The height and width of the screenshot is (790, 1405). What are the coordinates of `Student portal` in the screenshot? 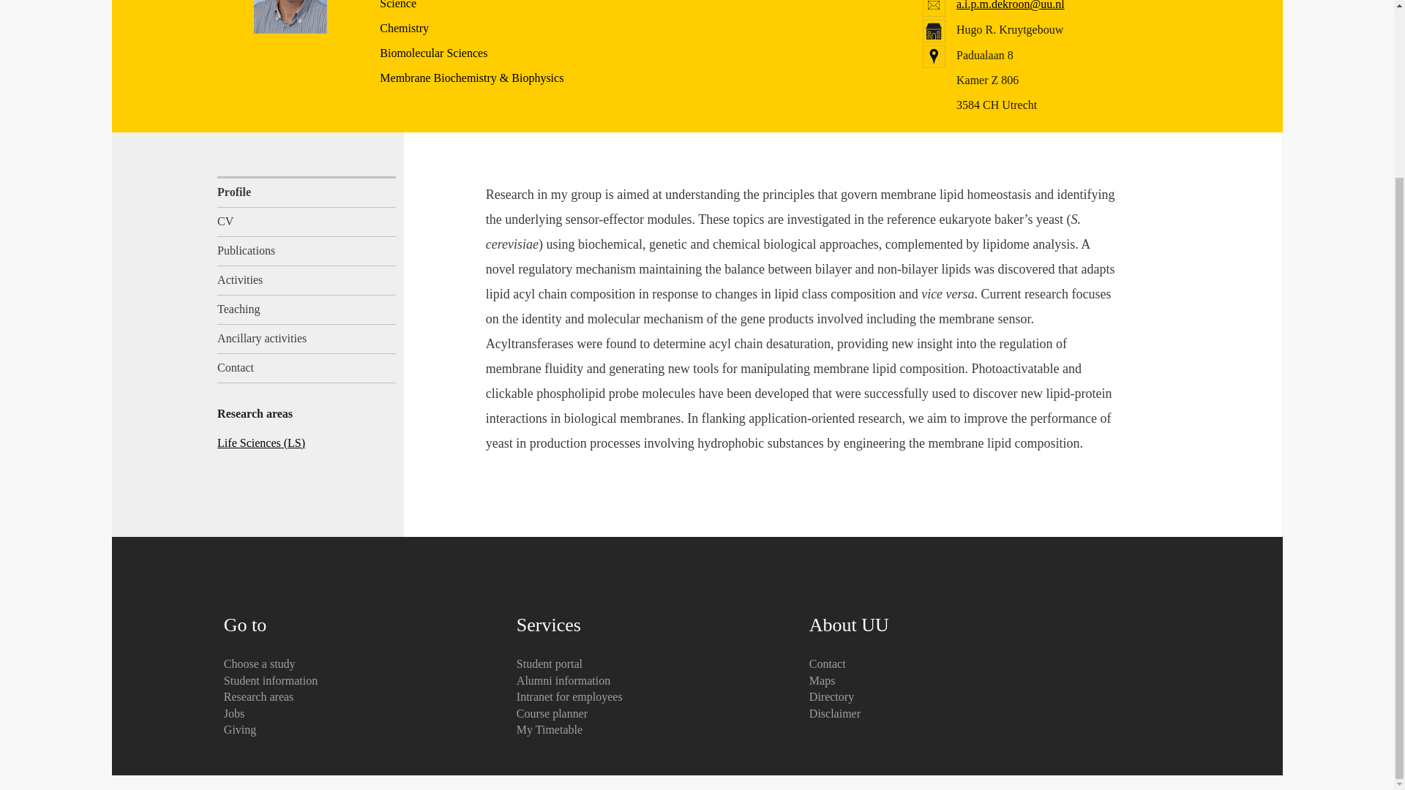 It's located at (550, 663).